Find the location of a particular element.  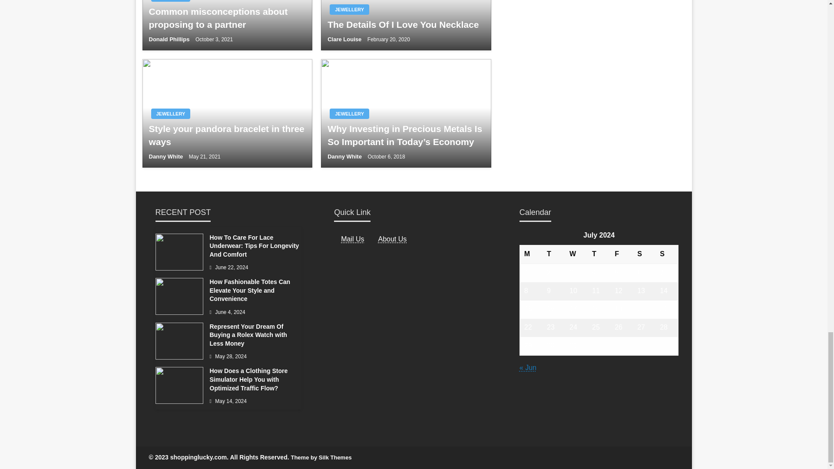

Saturday is located at coordinates (644, 254).